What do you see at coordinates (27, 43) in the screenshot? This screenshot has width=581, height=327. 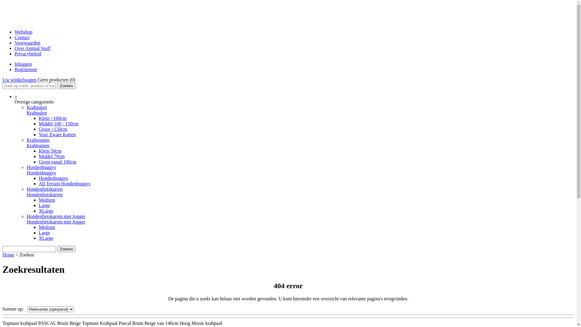 I see `Voorwaarden` at bounding box center [27, 43].